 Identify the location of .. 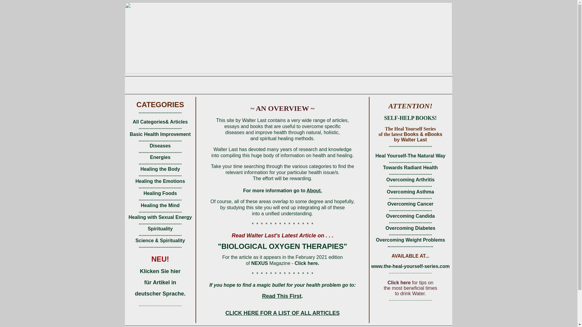
(321, 190).